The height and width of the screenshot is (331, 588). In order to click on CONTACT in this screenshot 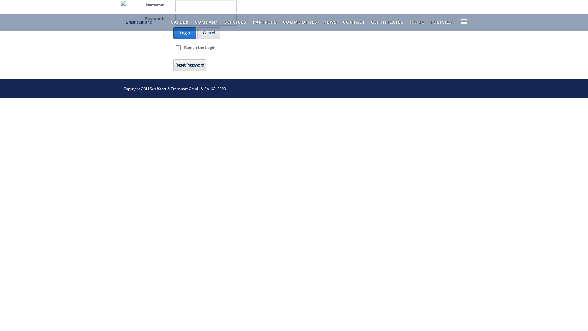, I will do `click(354, 22)`.